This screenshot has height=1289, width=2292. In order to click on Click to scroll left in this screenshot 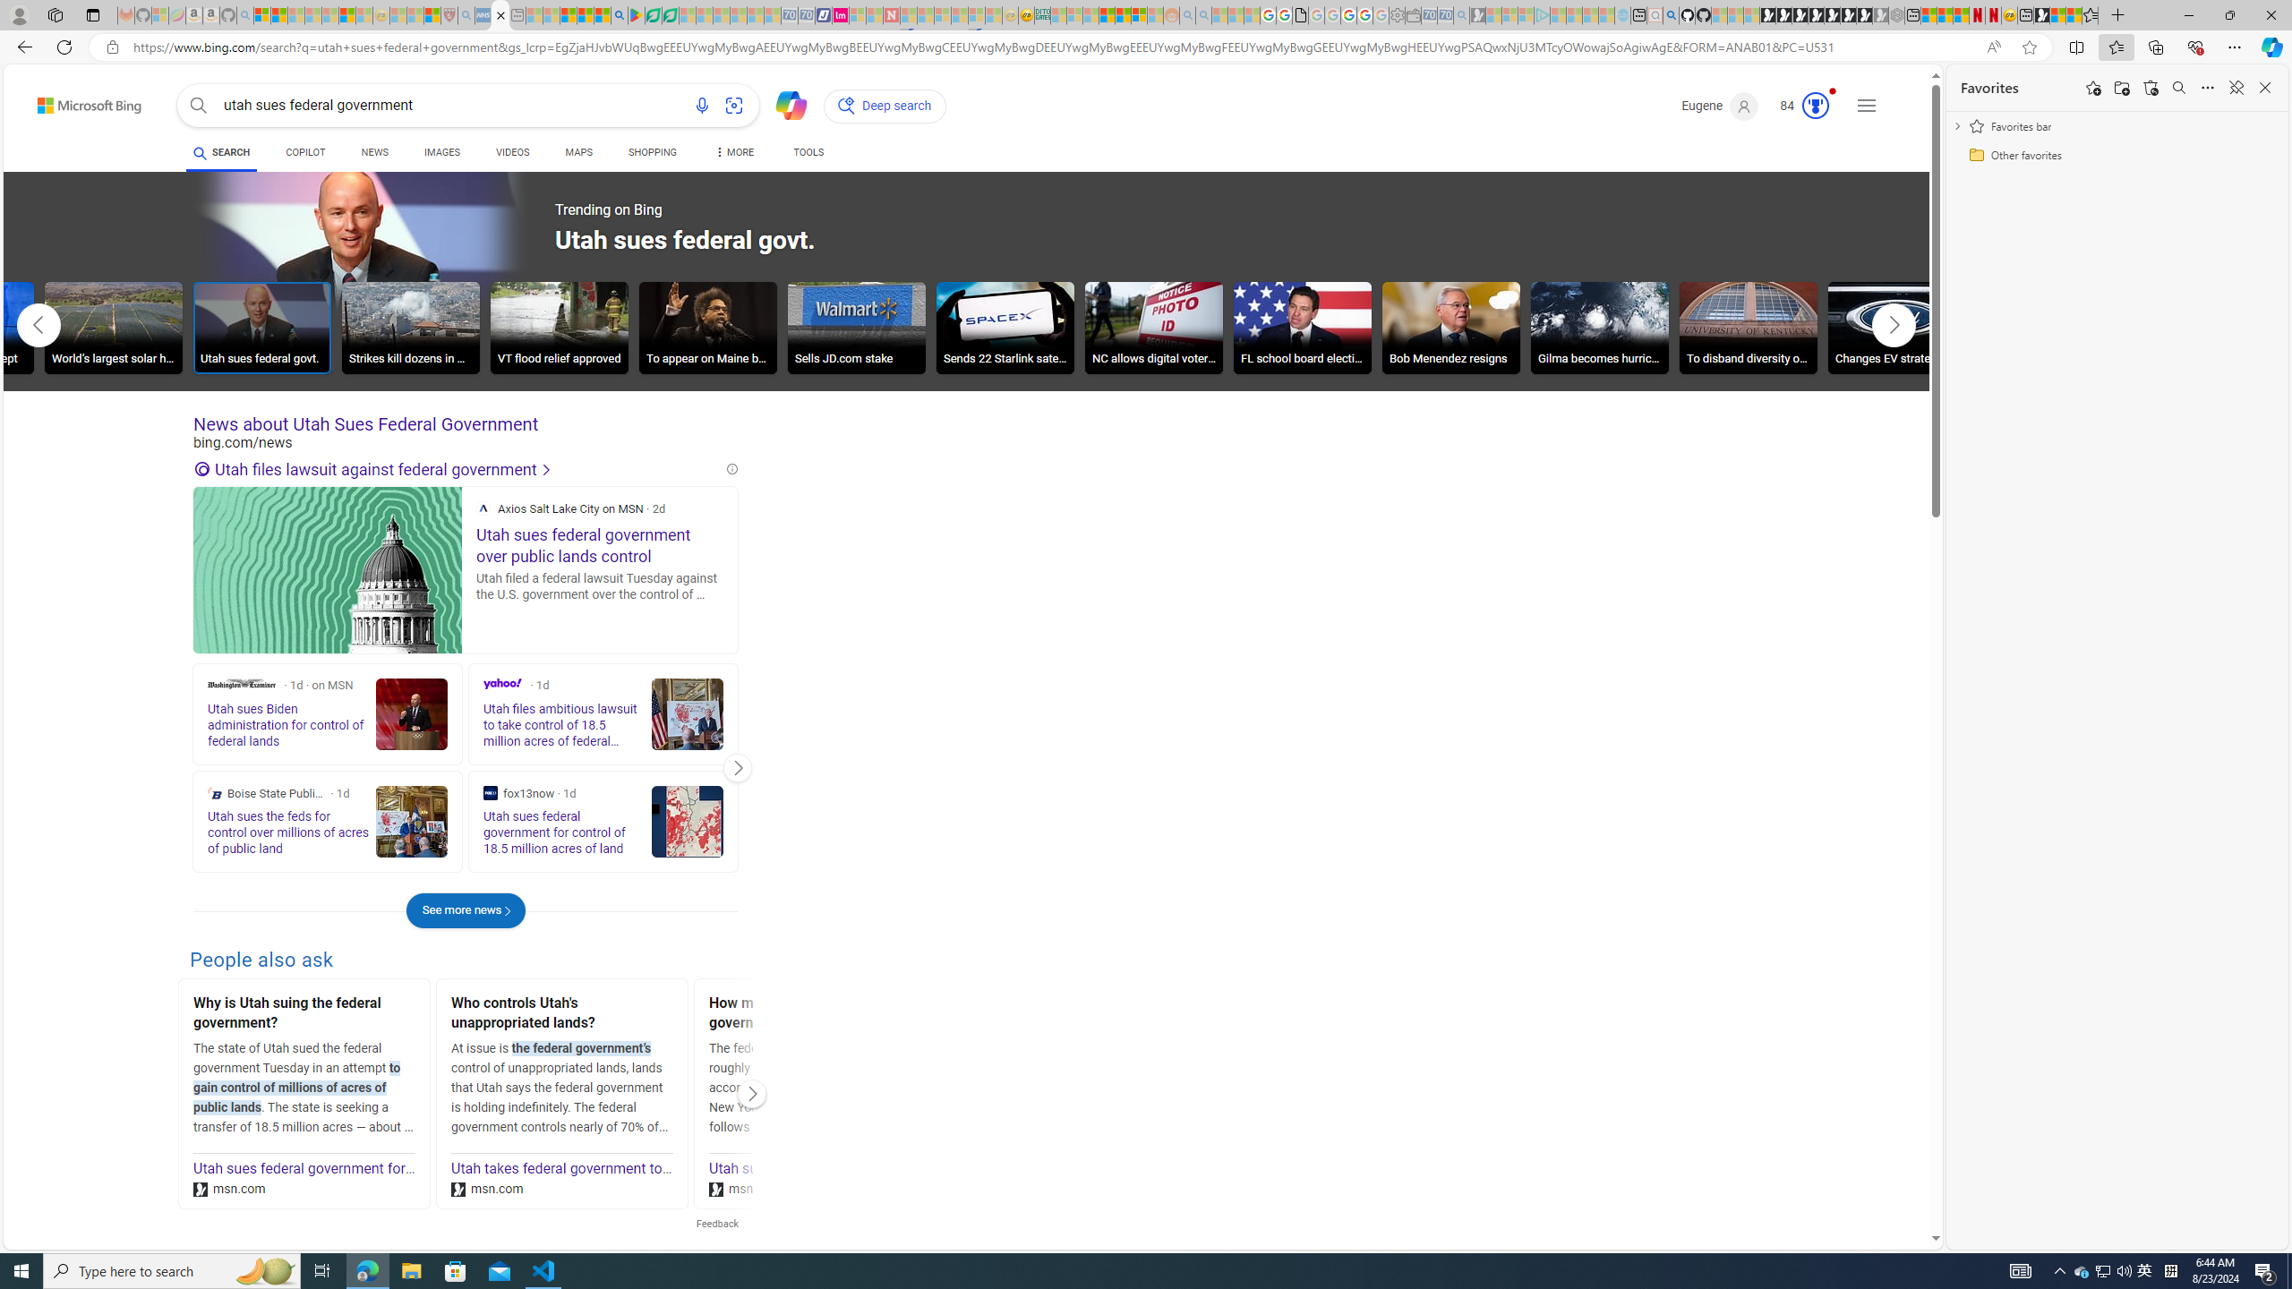, I will do `click(39, 324)`.